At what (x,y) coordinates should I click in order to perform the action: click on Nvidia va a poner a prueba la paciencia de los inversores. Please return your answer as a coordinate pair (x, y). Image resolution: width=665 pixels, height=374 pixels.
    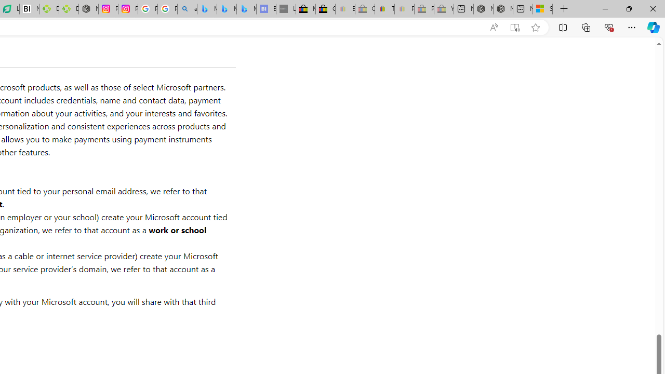
    Looking at the image, I should click on (29, 9).